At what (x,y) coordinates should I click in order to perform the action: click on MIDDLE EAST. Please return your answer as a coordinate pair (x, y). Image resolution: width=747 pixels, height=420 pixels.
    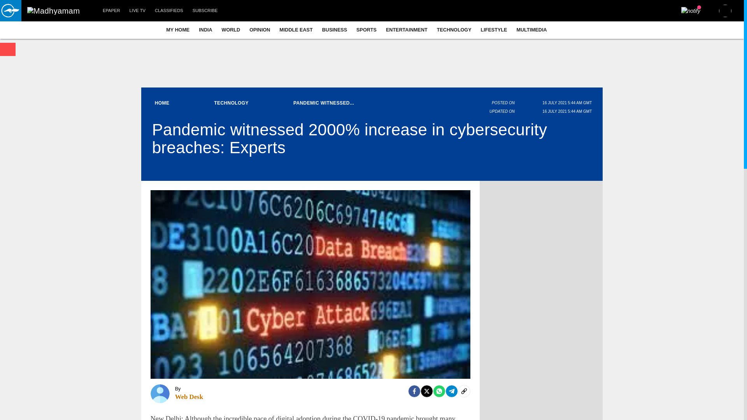
    Looking at the image, I should click on (296, 30).